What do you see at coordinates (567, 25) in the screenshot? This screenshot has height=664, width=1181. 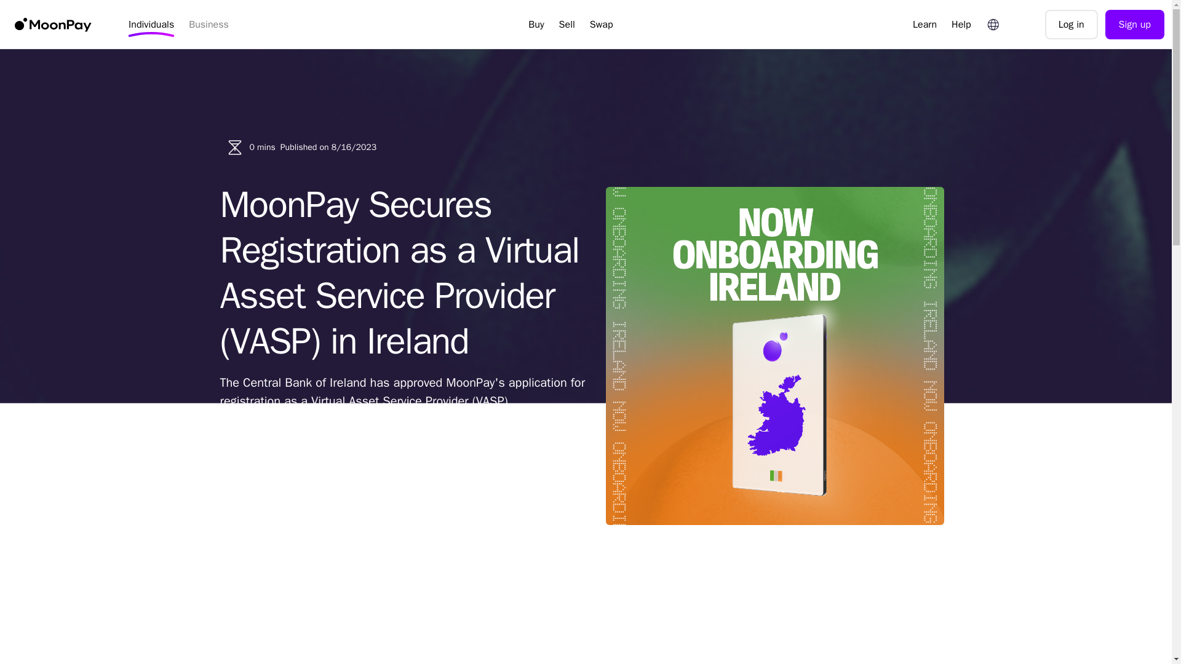 I see `Sell` at bounding box center [567, 25].